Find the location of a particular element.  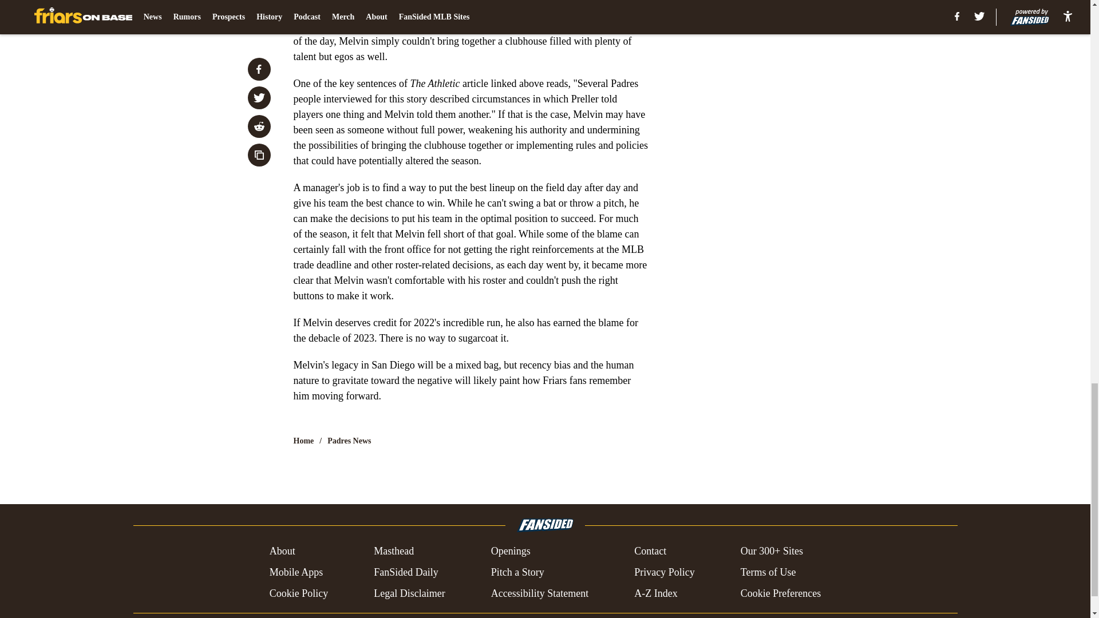

Accessibility Statement is located at coordinates (539, 593).